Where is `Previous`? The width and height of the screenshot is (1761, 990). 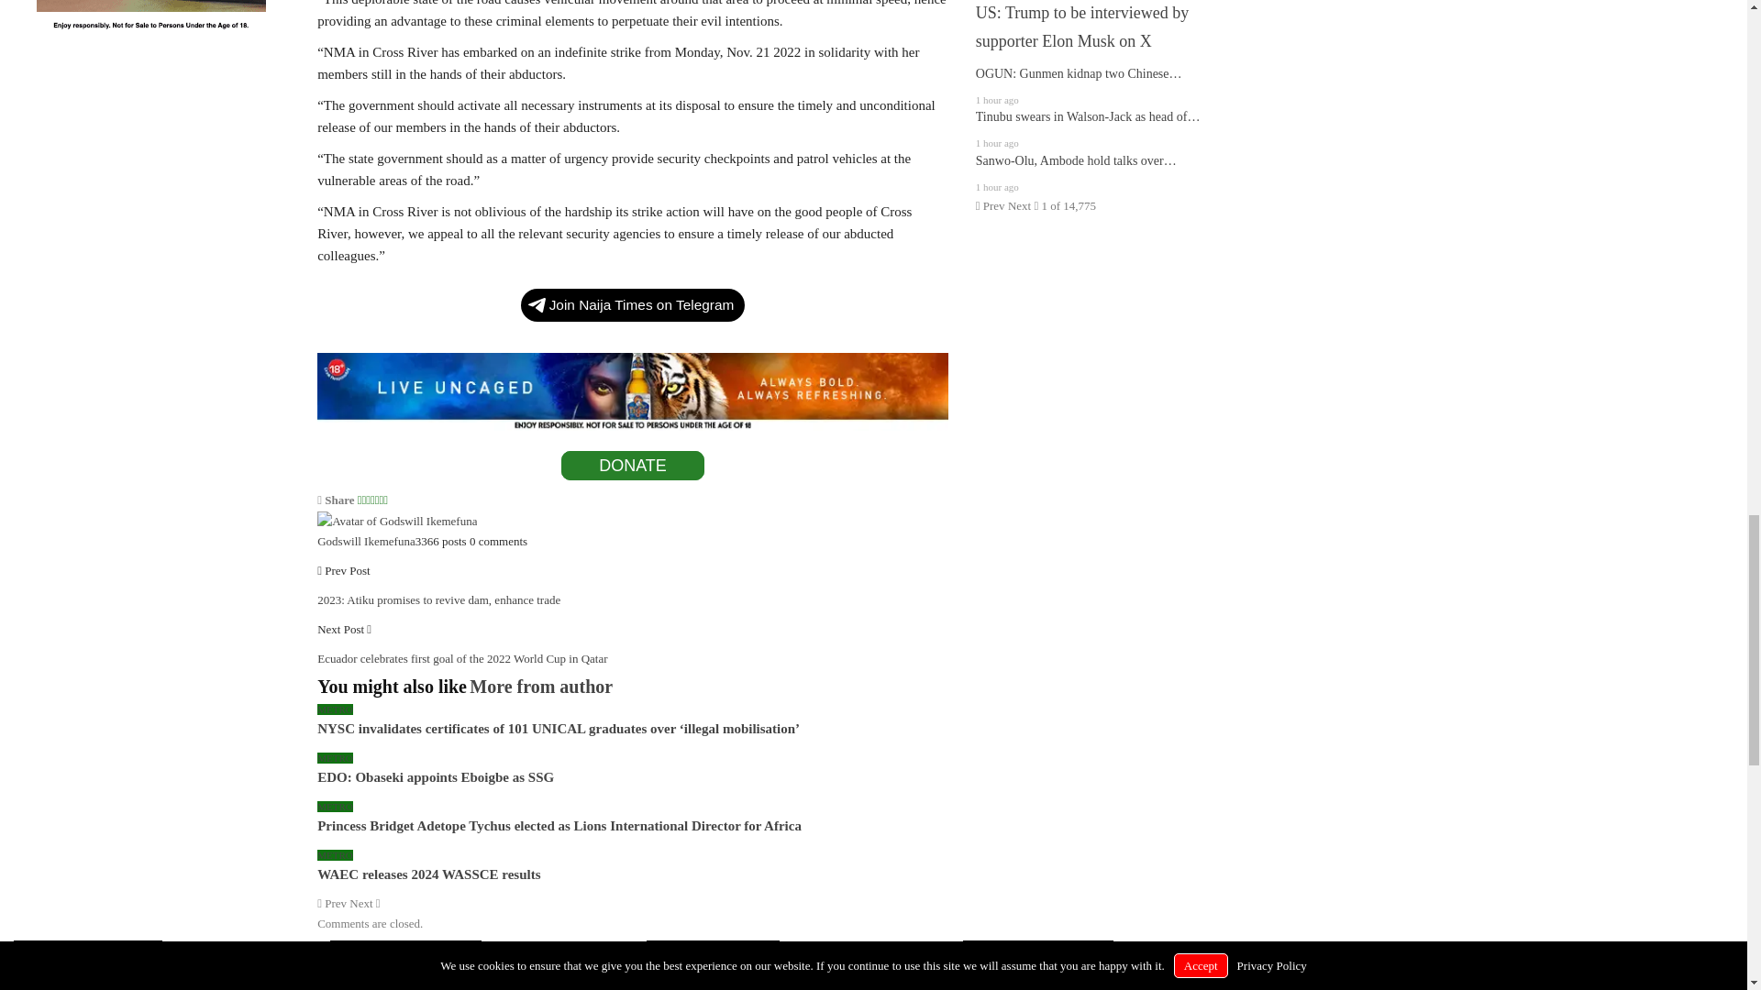 Previous is located at coordinates (332, 903).